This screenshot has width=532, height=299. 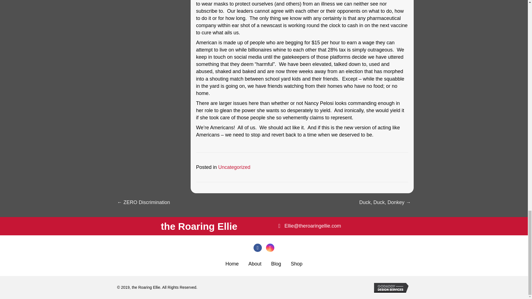 I want to click on Blog, so click(x=276, y=264).